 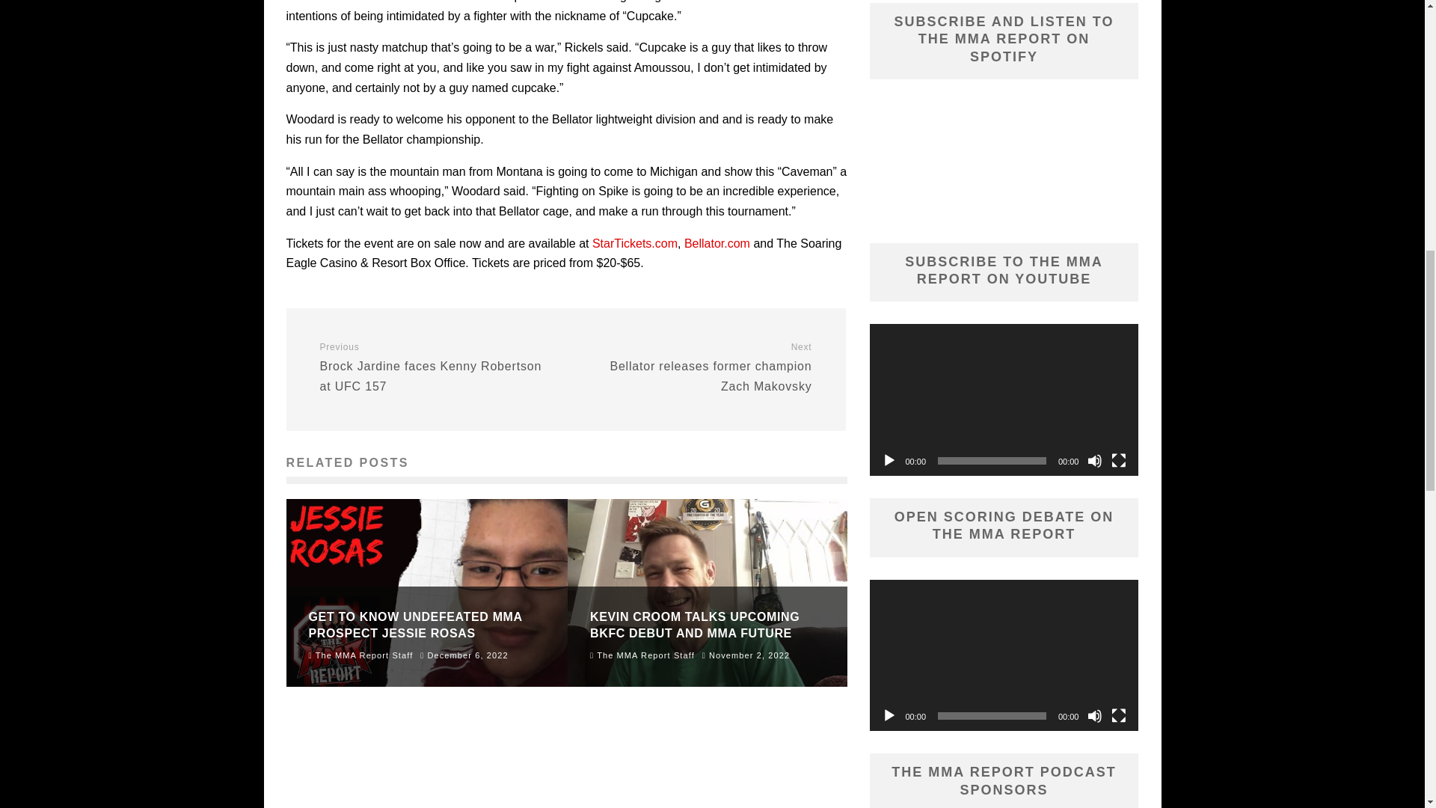 I want to click on Play, so click(x=1119, y=461).